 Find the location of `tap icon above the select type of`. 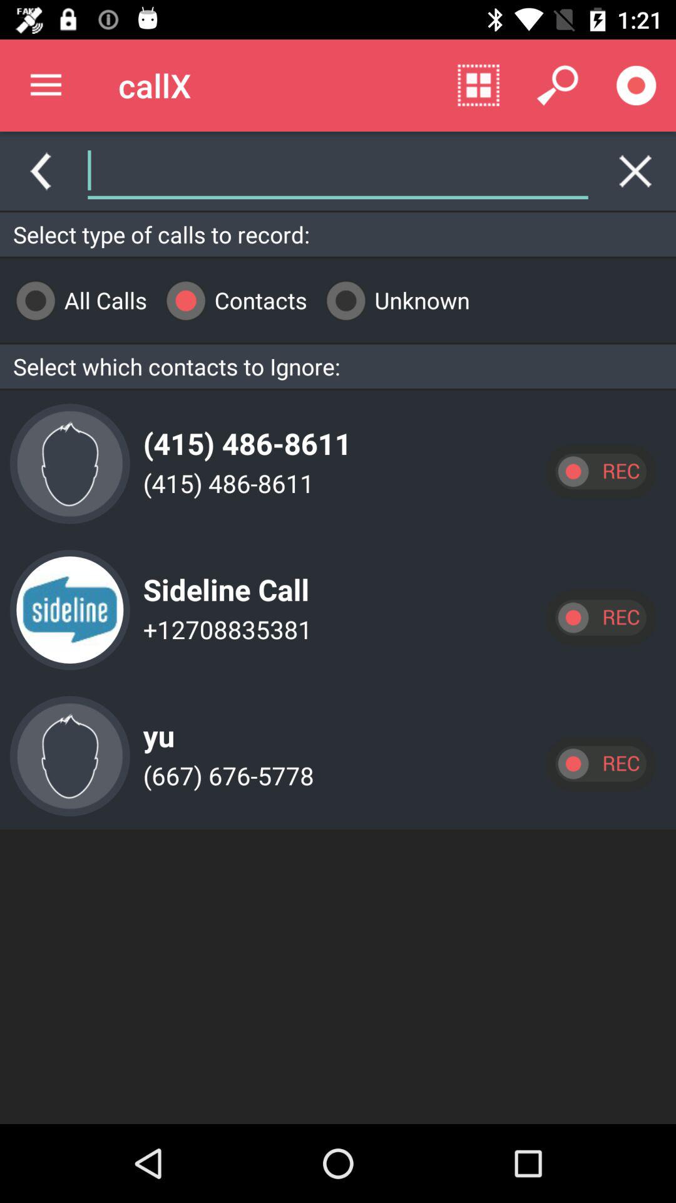

tap icon above the select type of is located at coordinates (472, 170).